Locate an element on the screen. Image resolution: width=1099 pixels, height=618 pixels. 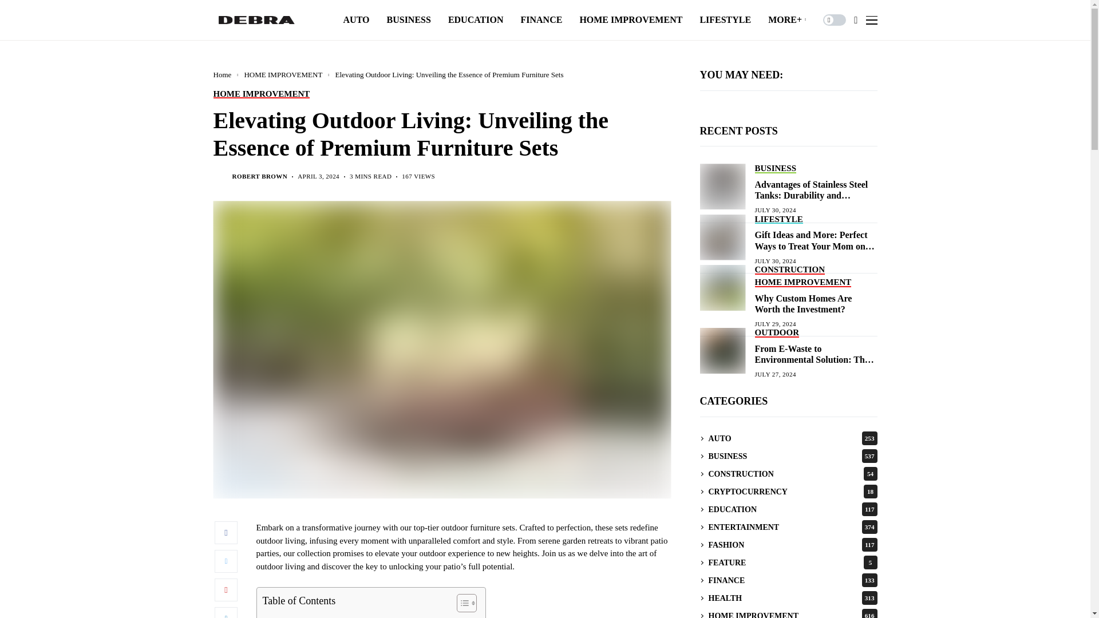
EDUCATION is located at coordinates (476, 20).